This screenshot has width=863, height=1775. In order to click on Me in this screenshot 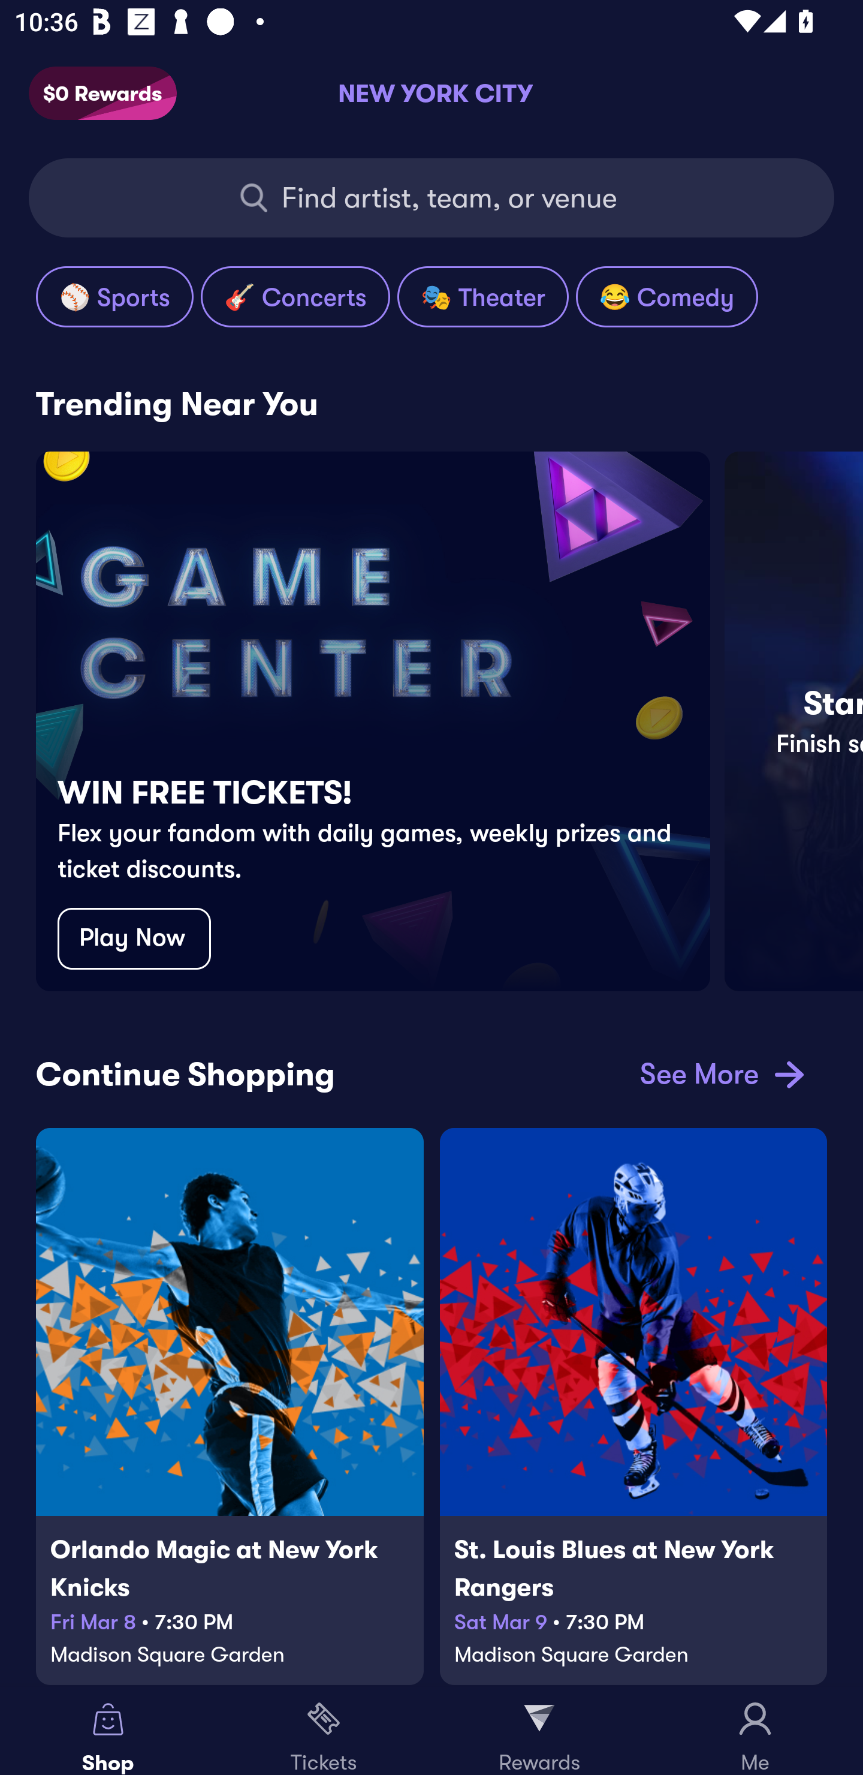, I will do `click(755, 1731)`.